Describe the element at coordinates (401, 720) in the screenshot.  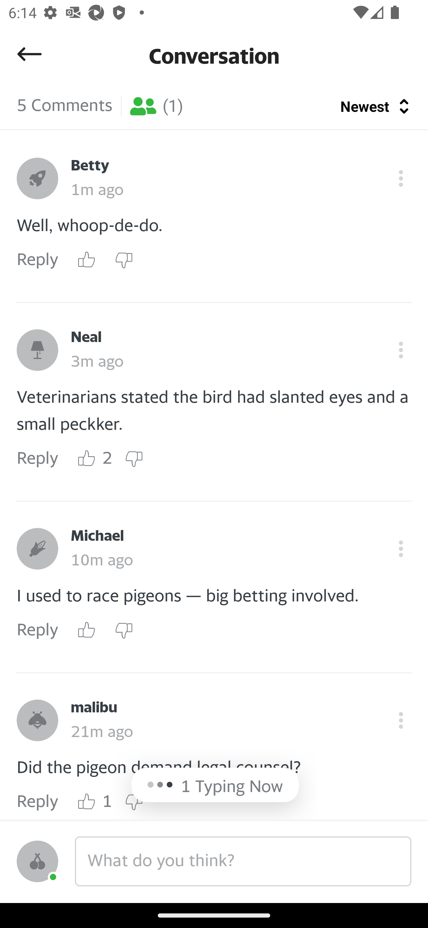
I see `Options menu` at that location.